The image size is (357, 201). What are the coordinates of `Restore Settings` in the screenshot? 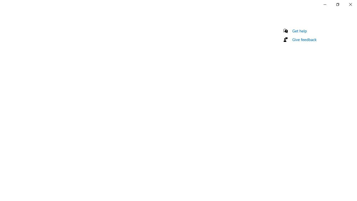 It's located at (337, 4).